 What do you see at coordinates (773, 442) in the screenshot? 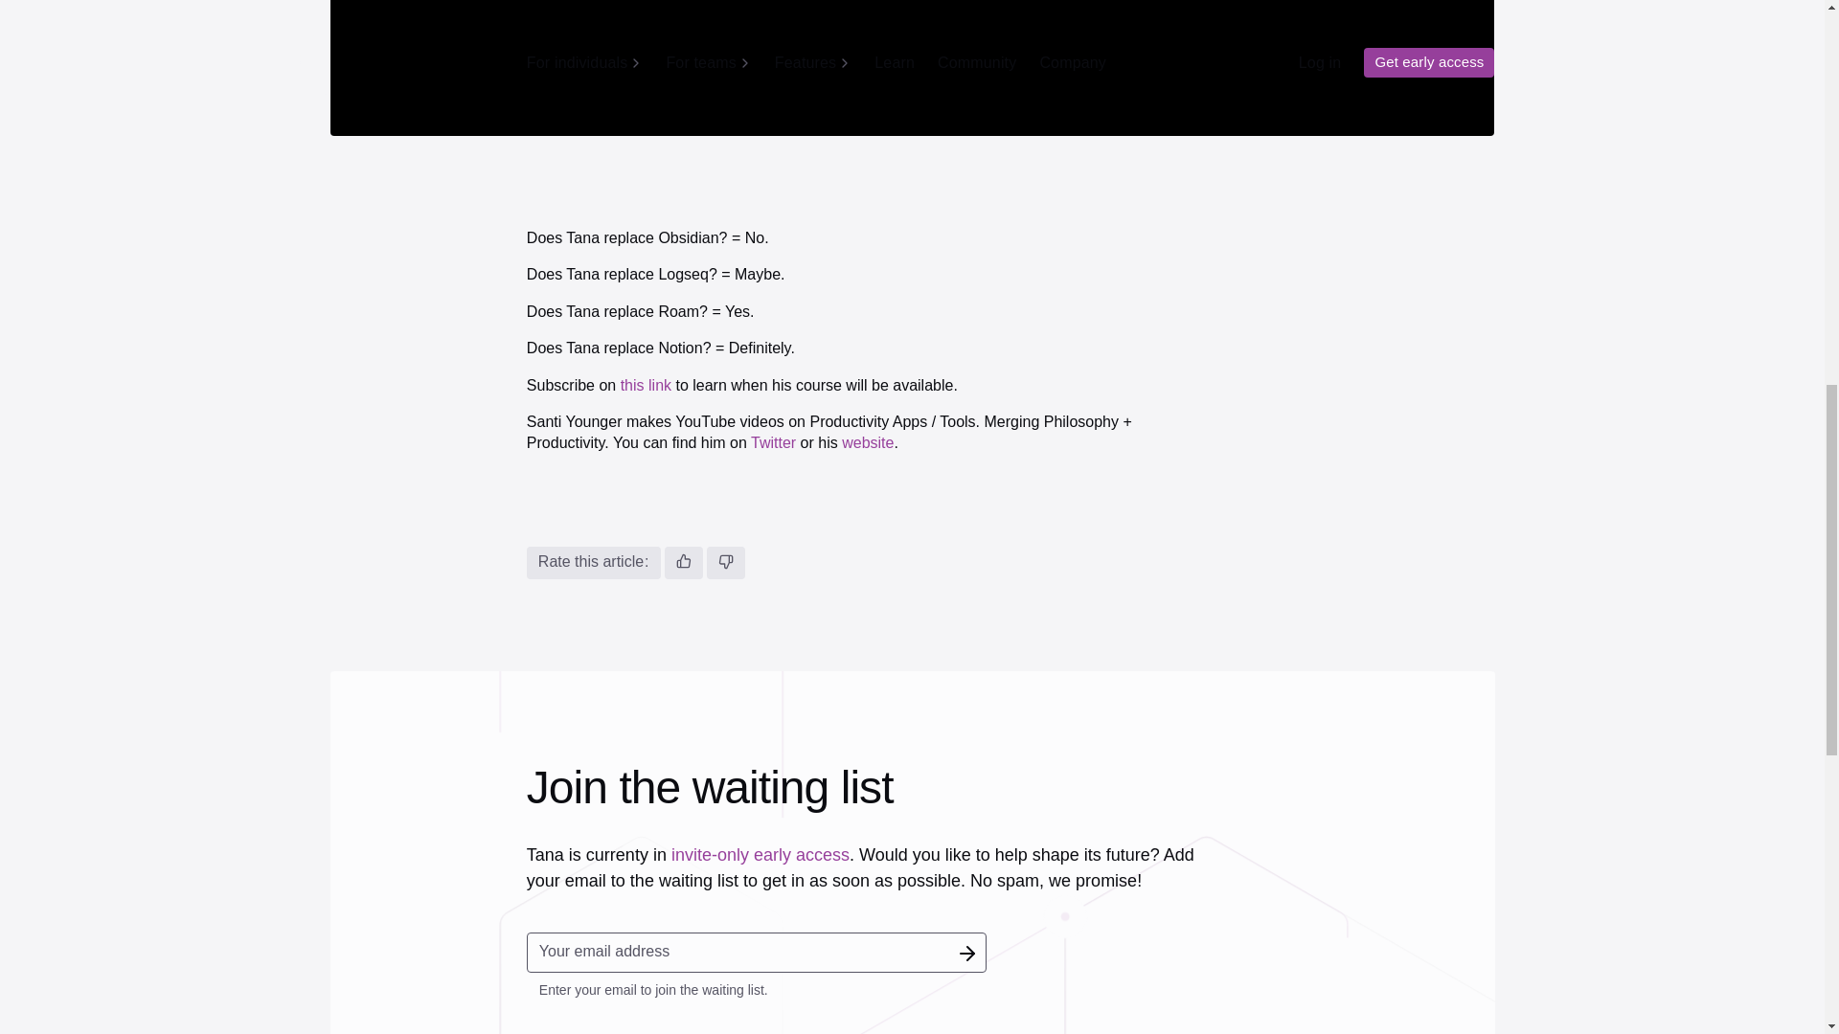
I see `Twitter` at bounding box center [773, 442].